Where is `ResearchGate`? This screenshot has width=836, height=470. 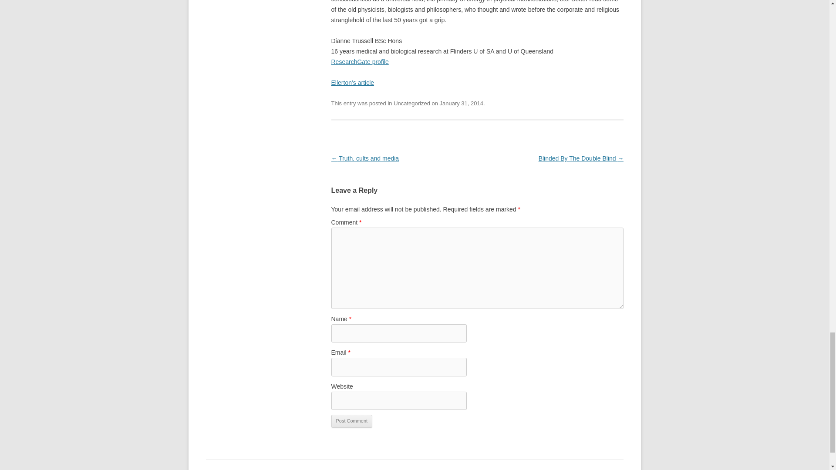
ResearchGate is located at coordinates (360, 62).